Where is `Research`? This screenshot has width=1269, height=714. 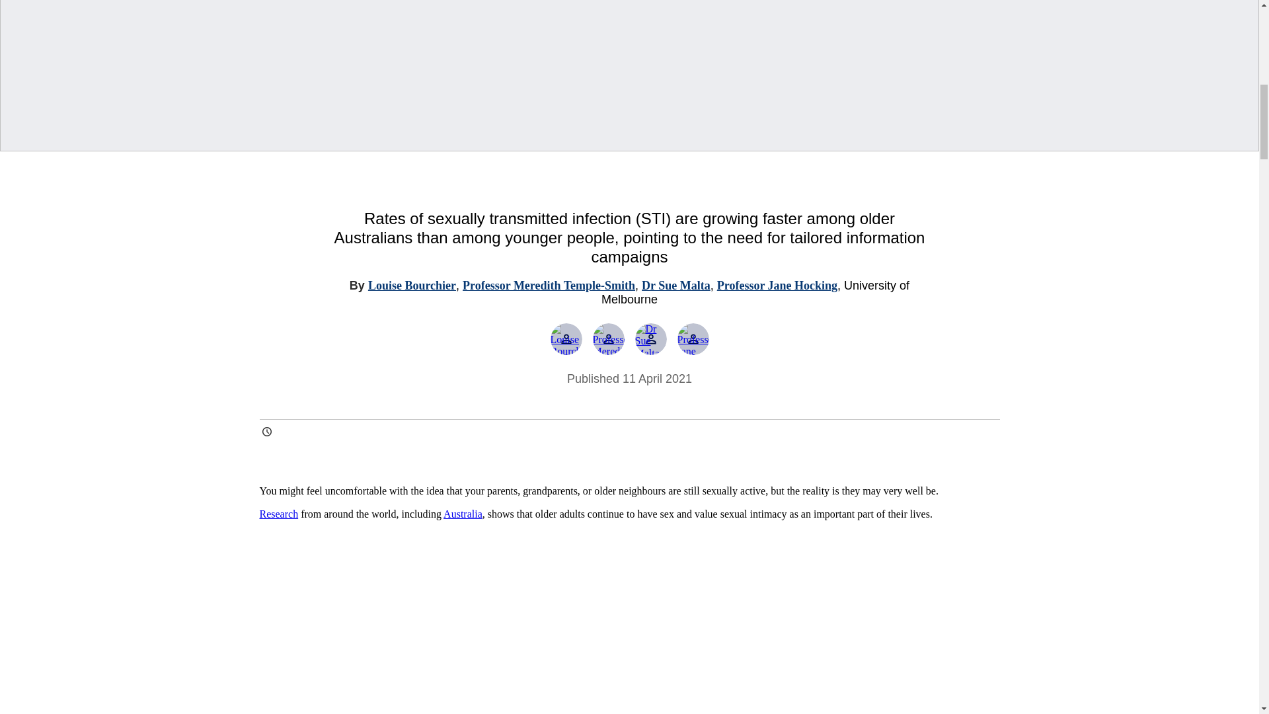
Research is located at coordinates (278, 514).